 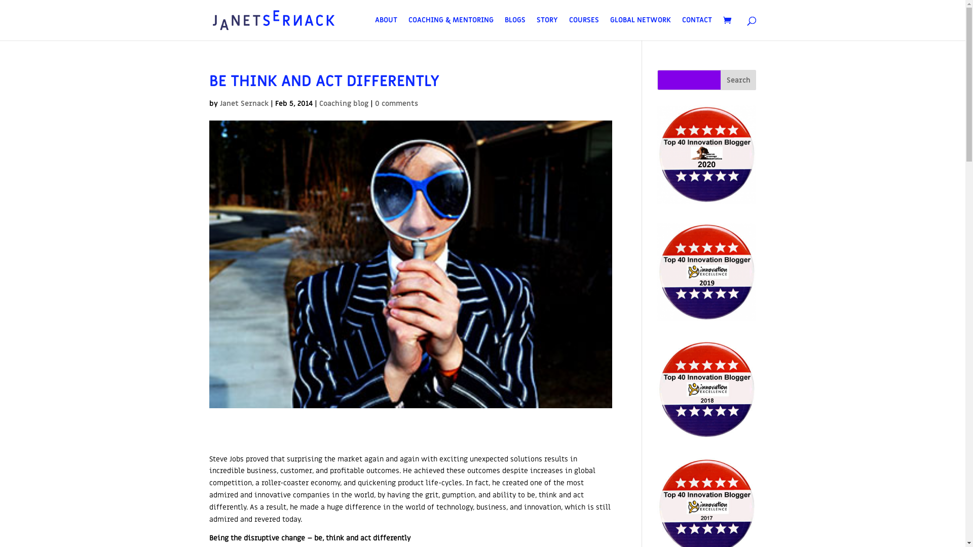 I want to click on STORY, so click(x=547, y=28).